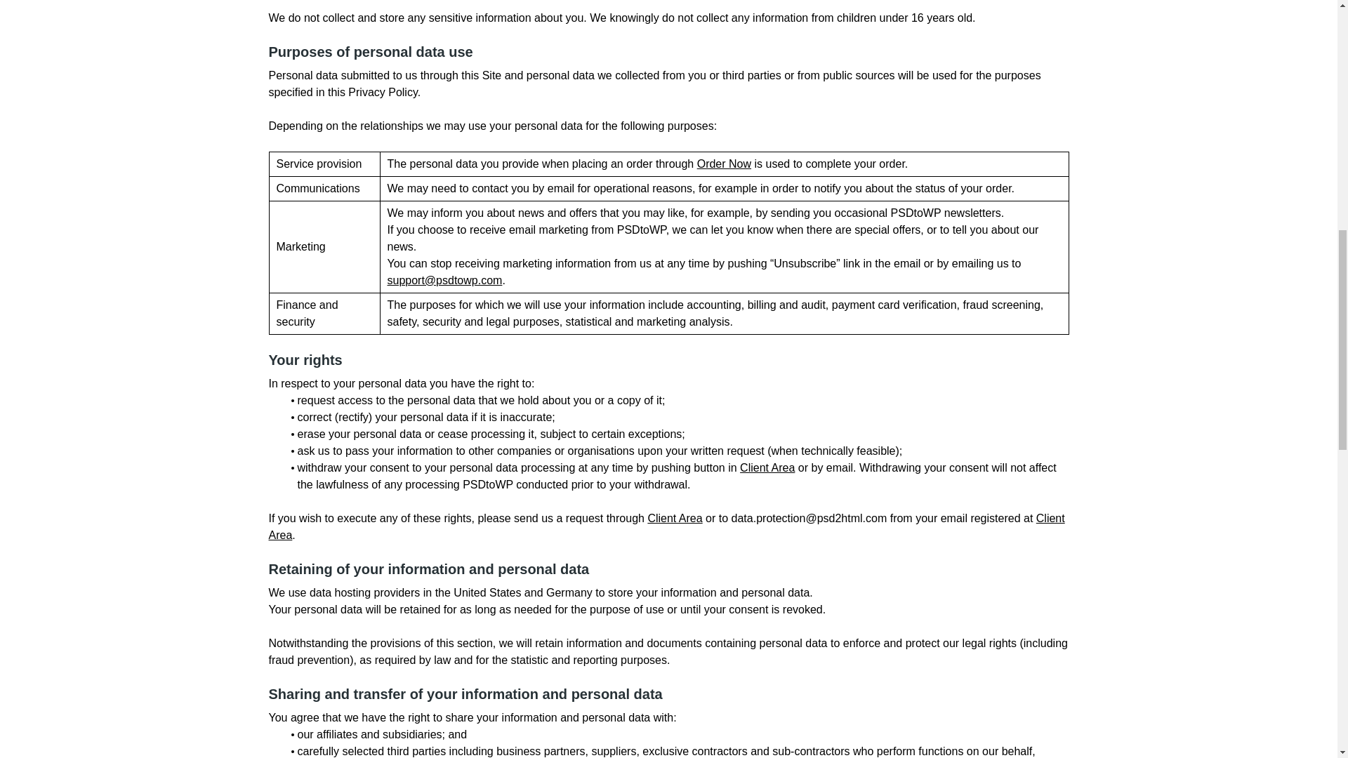 Image resolution: width=1348 pixels, height=758 pixels. Describe the element at coordinates (666, 526) in the screenshot. I see `Client Area` at that location.